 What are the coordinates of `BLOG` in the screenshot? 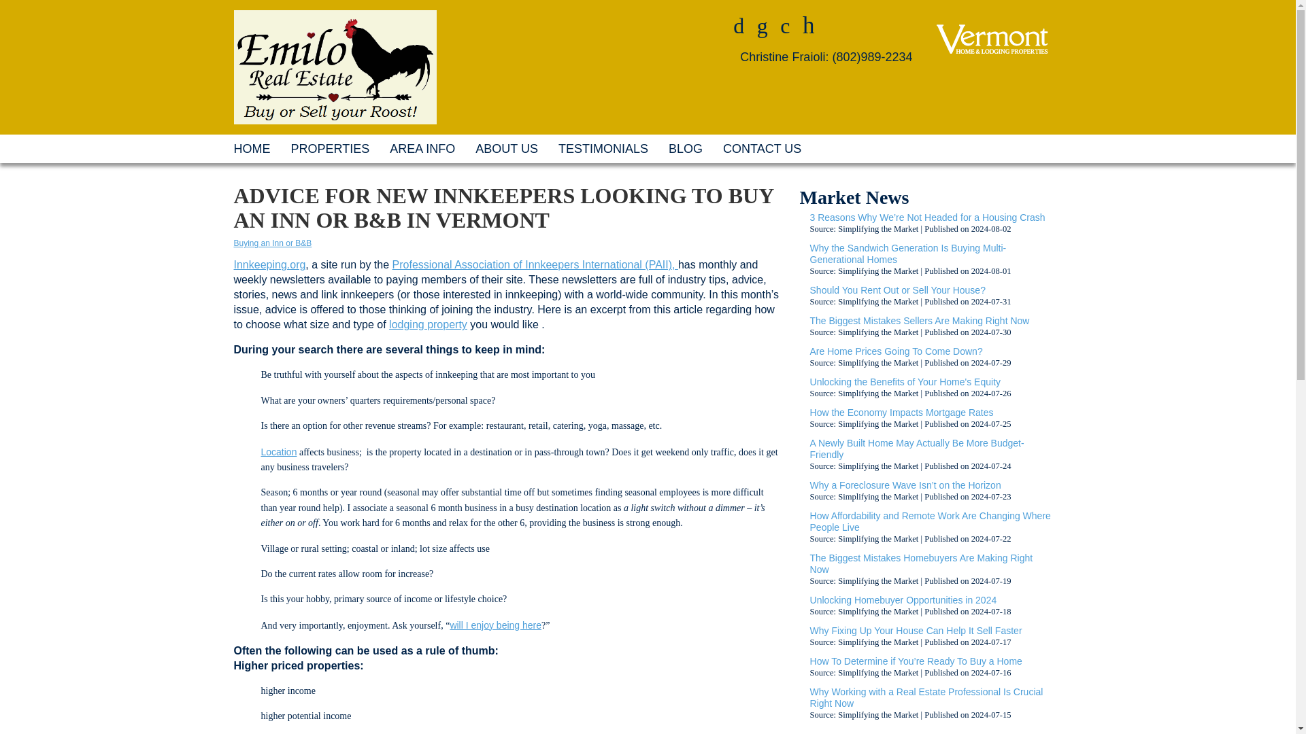 It's located at (686, 148).